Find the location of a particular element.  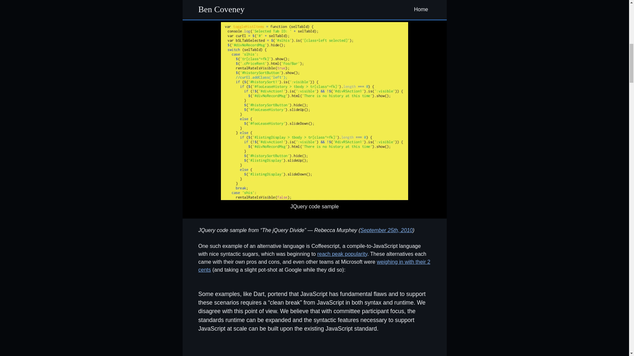

September 25th, 2010 is located at coordinates (386, 230).